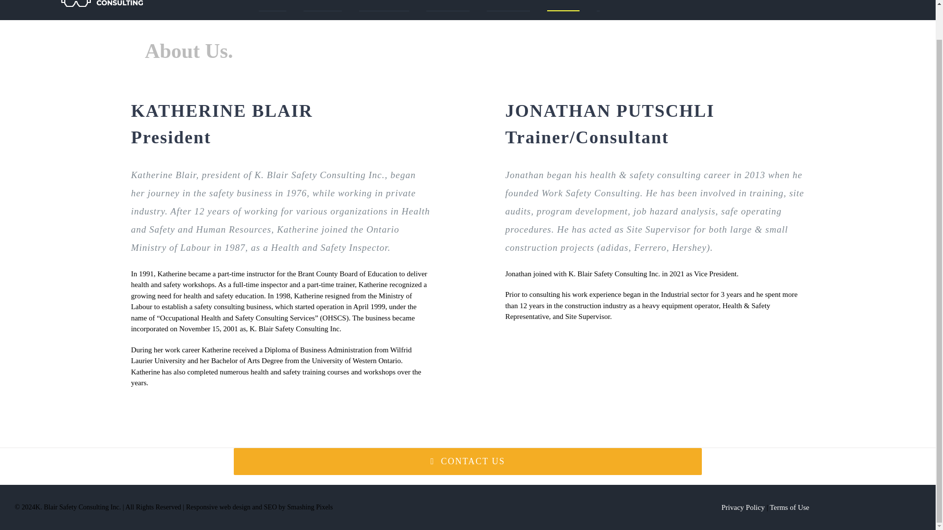 This screenshot has height=530, width=943. Describe the element at coordinates (468, 461) in the screenshot. I see `CONTACT US` at that location.